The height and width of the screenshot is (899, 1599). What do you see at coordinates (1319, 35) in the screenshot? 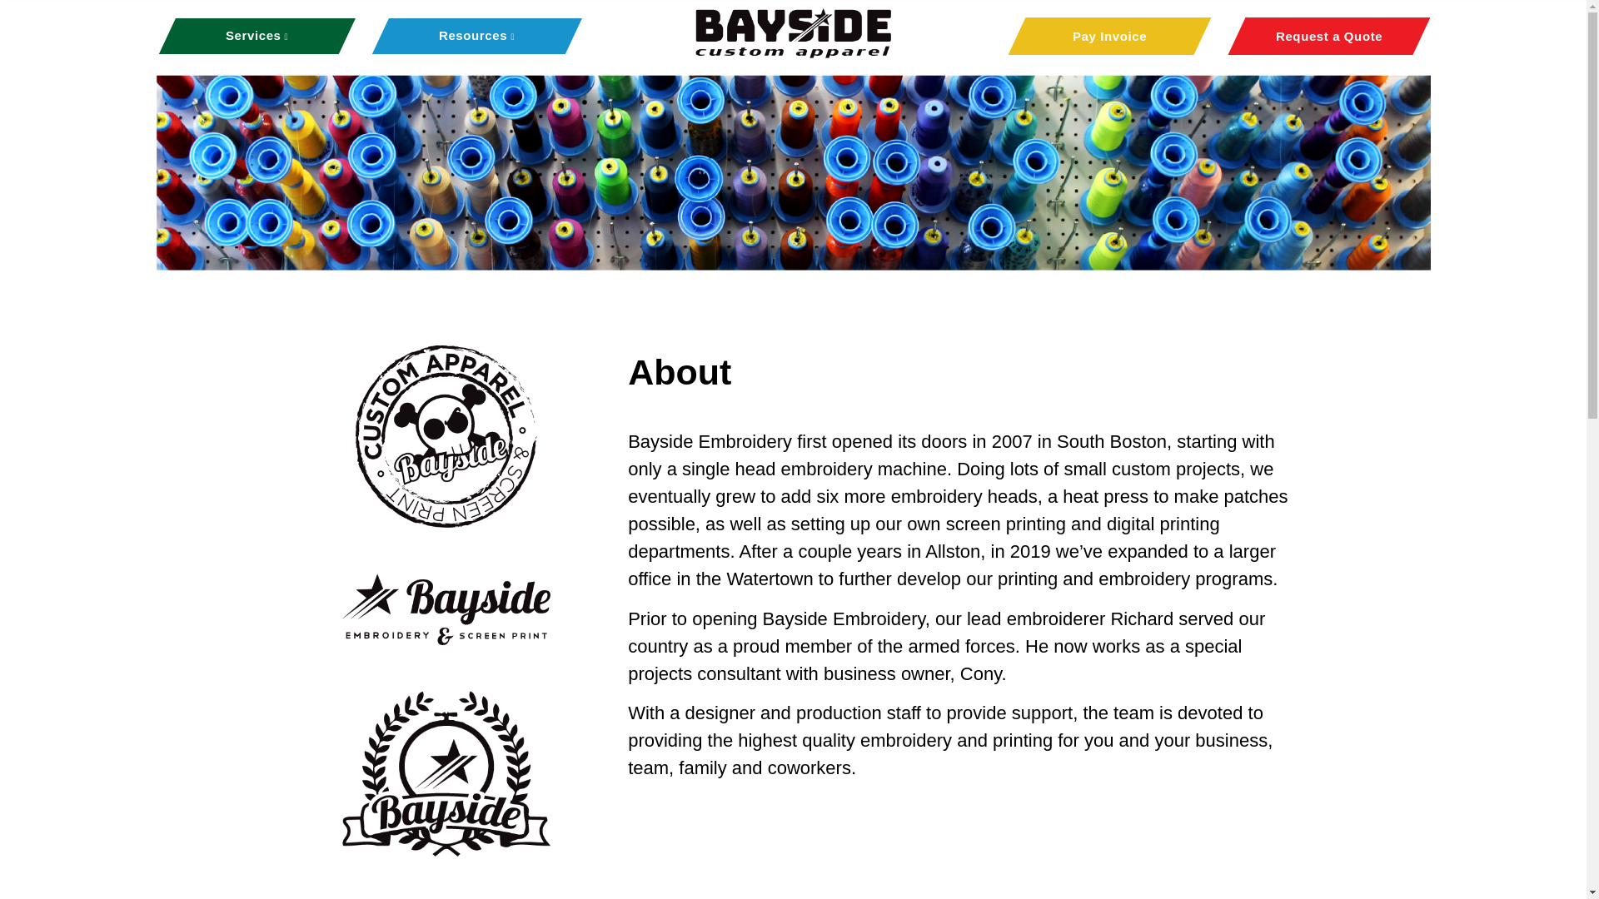
I see `Request a Quote` at bounding box center [1319, 35].